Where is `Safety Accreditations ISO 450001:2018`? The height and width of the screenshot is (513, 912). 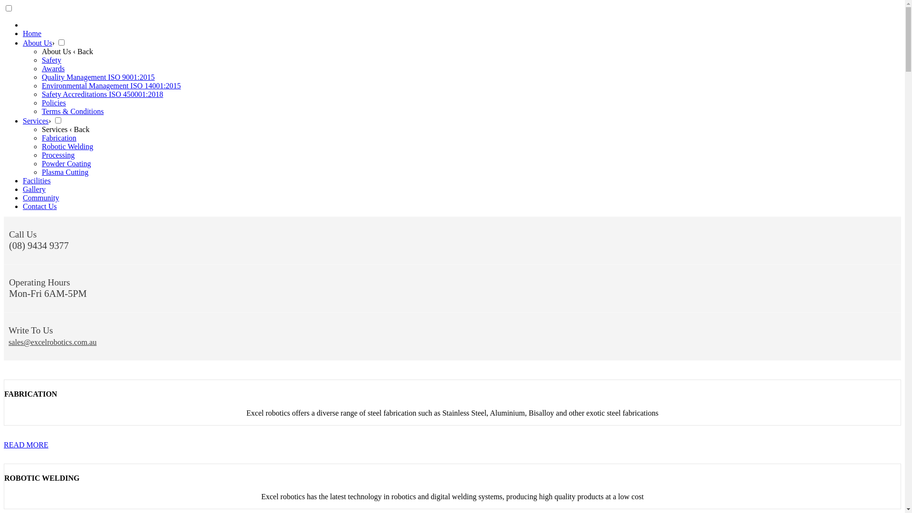
Safety Accreditations ISO 450001:2018 is located at coordinates (103, 94).